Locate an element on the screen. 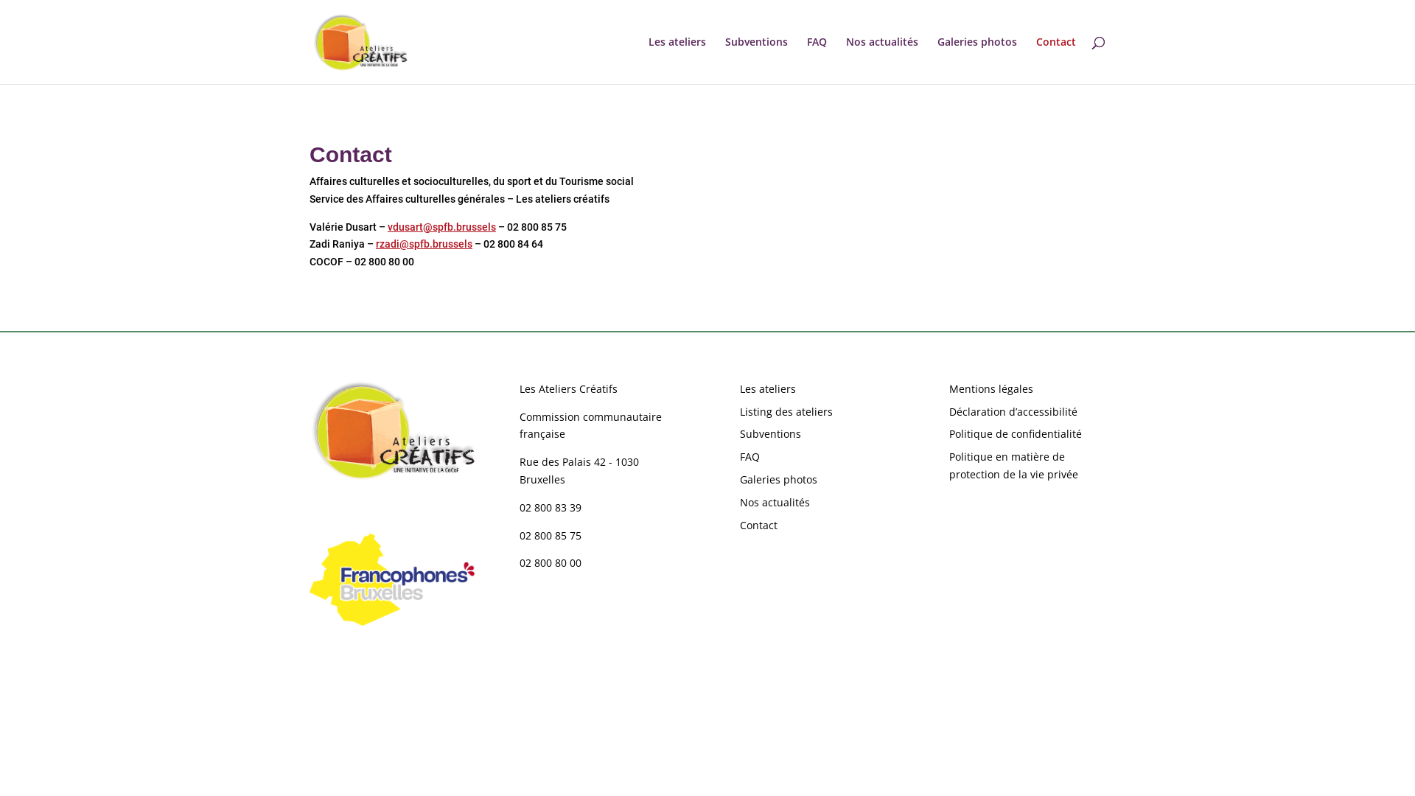  FAQ is located at coordinates (750, 457).